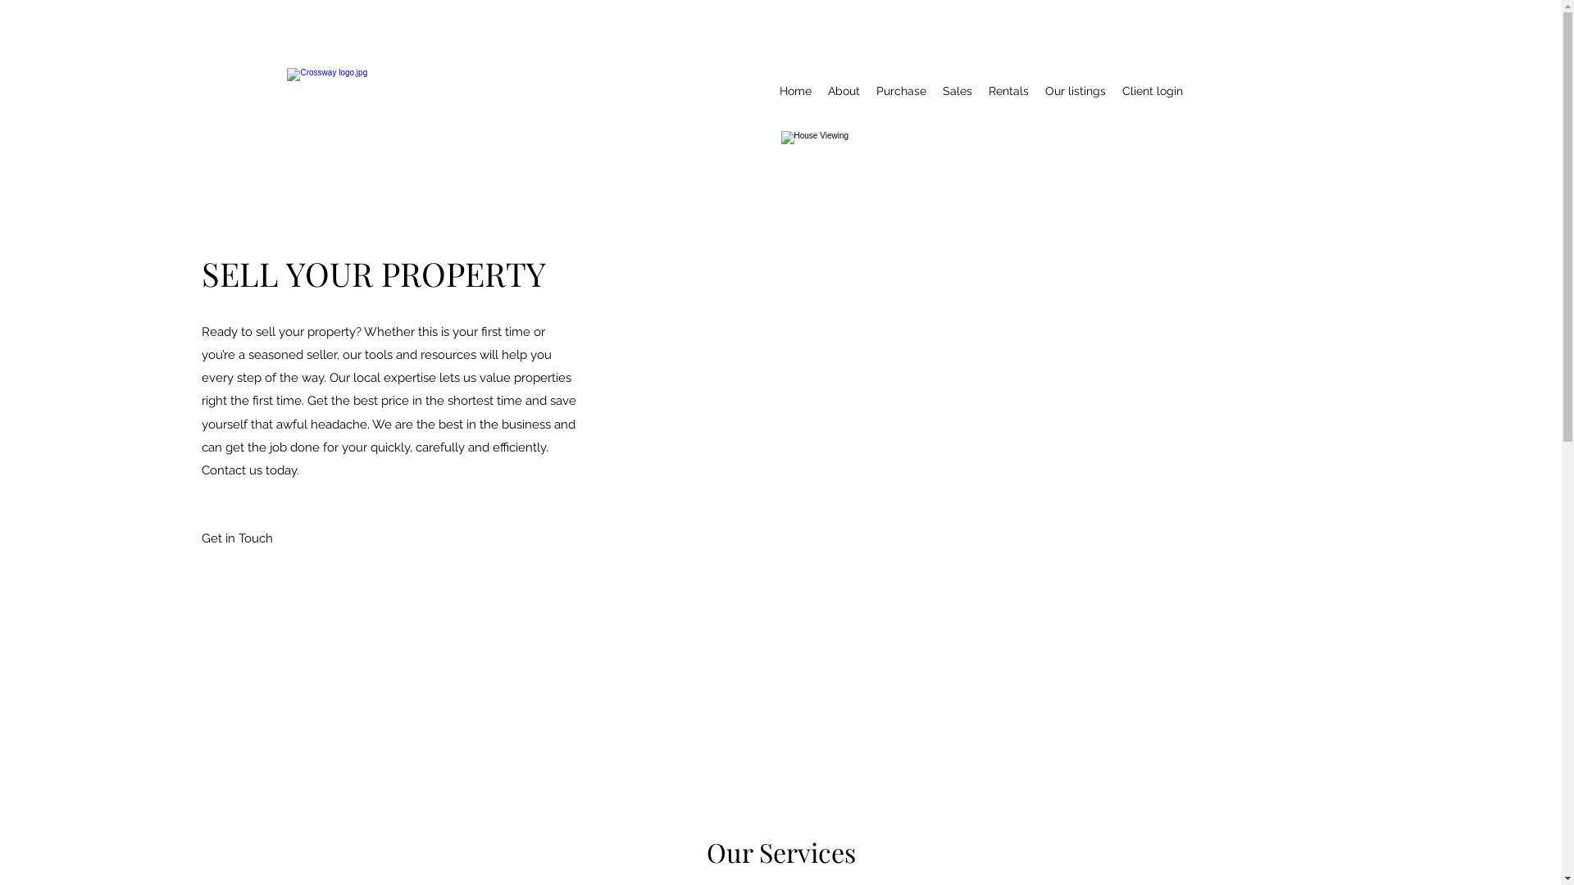 This screenshot has height=885, width=1574. What do you see at coordinates (1008, 91) in the screenshot?
I see `Rentals` at bounding box center [1008, 91].